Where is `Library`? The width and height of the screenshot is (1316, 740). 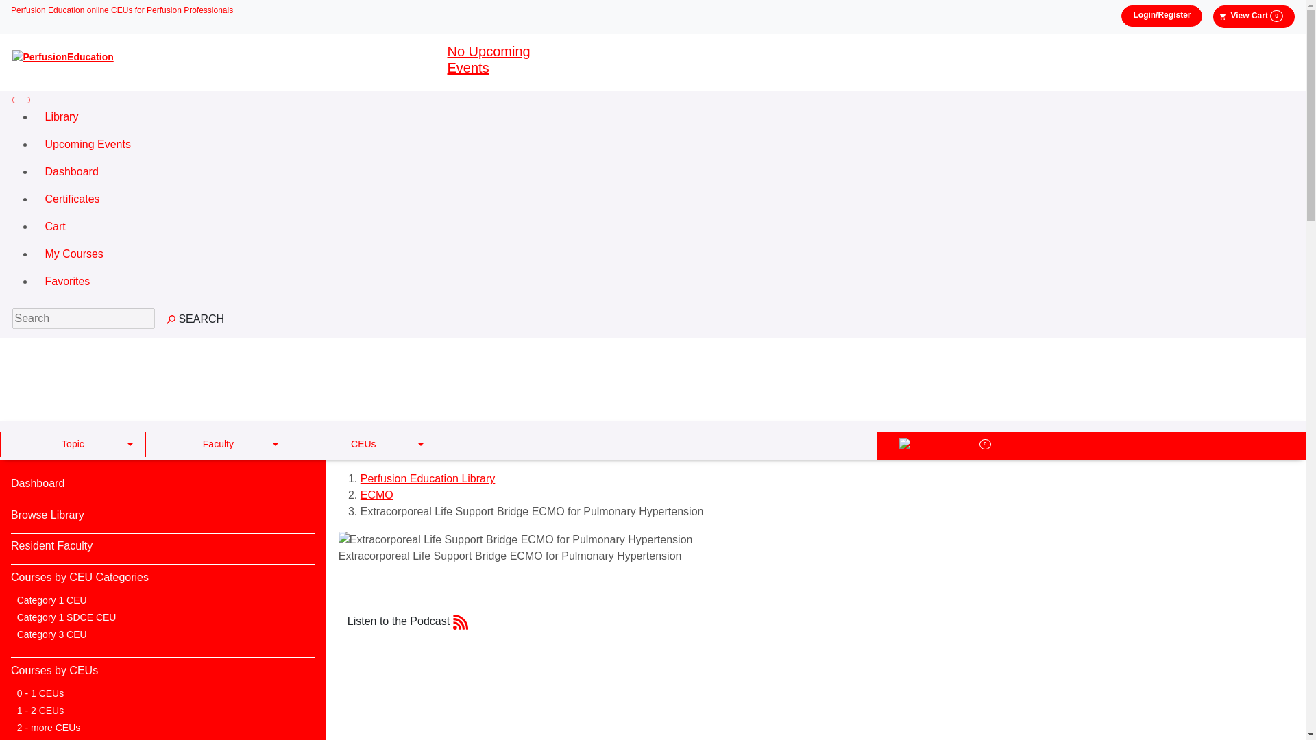 Library is located at coordinates (663, 117).